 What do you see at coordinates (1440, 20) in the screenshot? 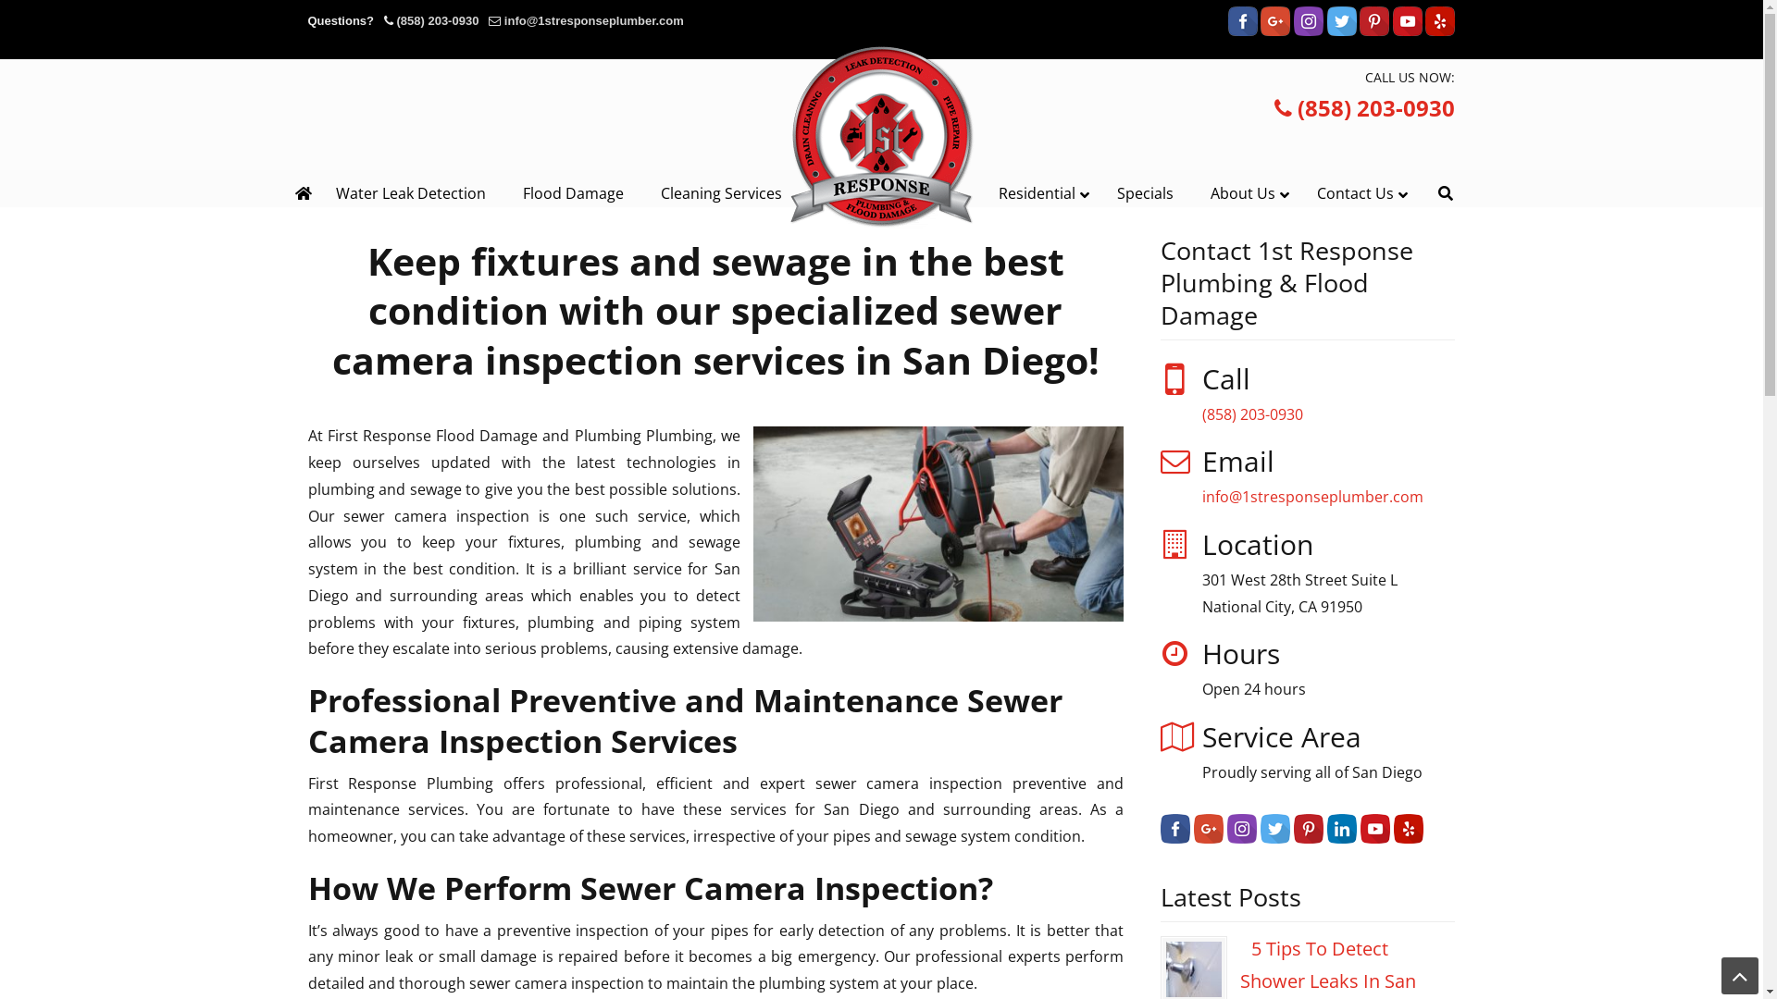
I see `Yelp` at bounding box center [1440, 20].